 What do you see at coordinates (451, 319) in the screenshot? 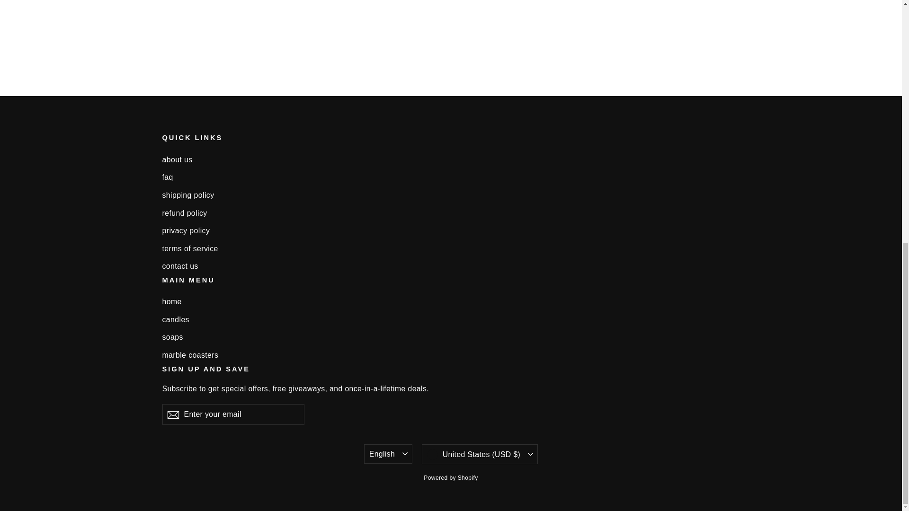
I see `shipping policy` at bounding box center [451, 319].